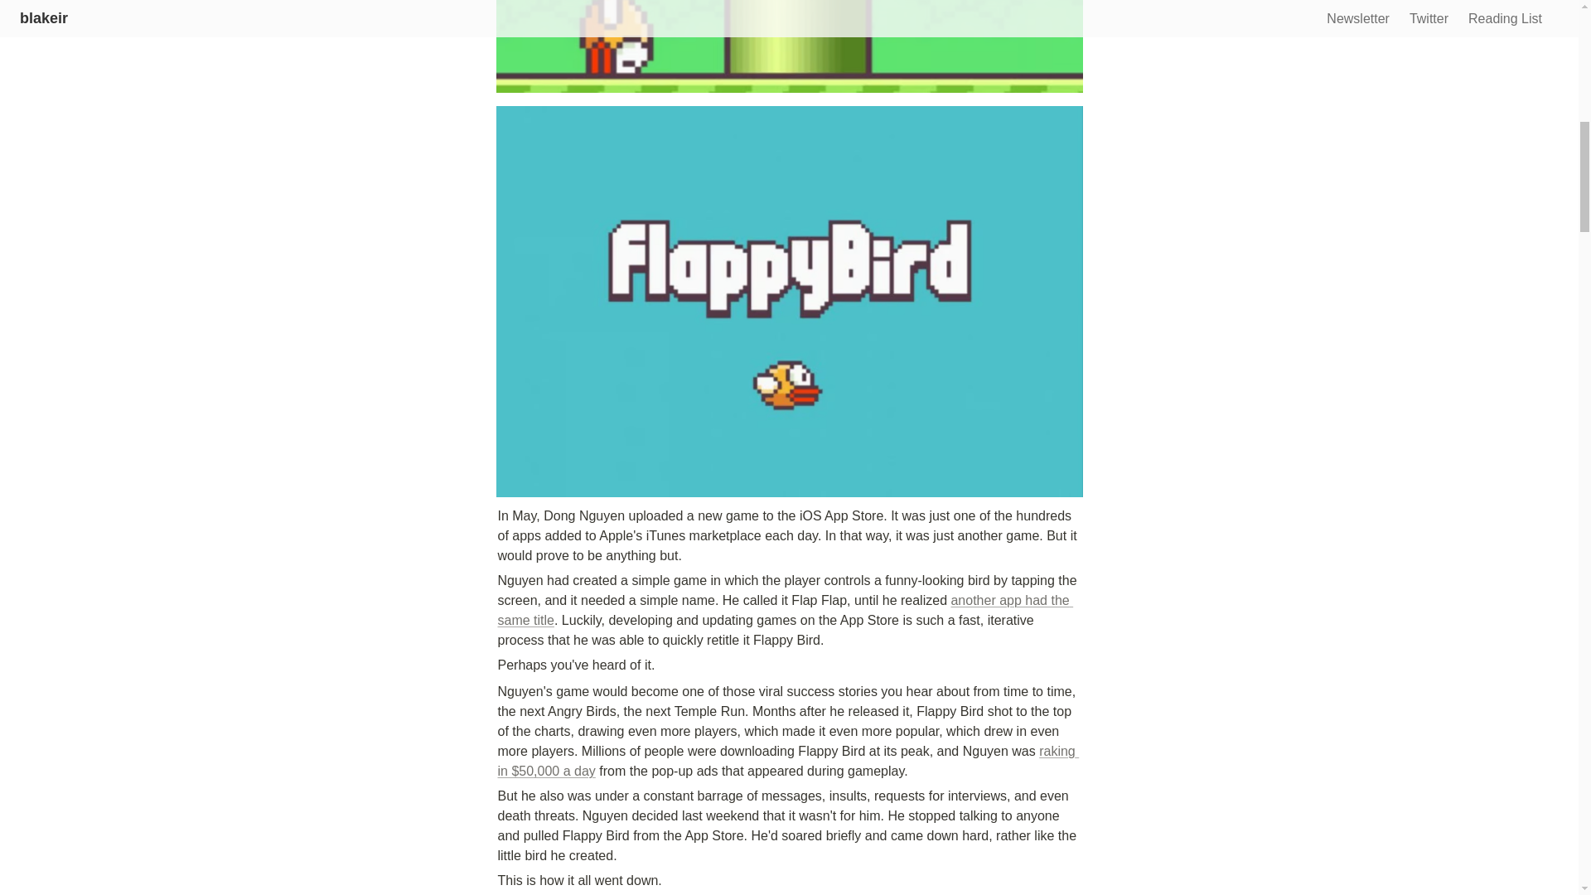 Image resolution: width=1591 pixels, height=895 pixels. Describe the element at coordinates (784, 610) in the screenshot. I see `another app had the same title` at that location.